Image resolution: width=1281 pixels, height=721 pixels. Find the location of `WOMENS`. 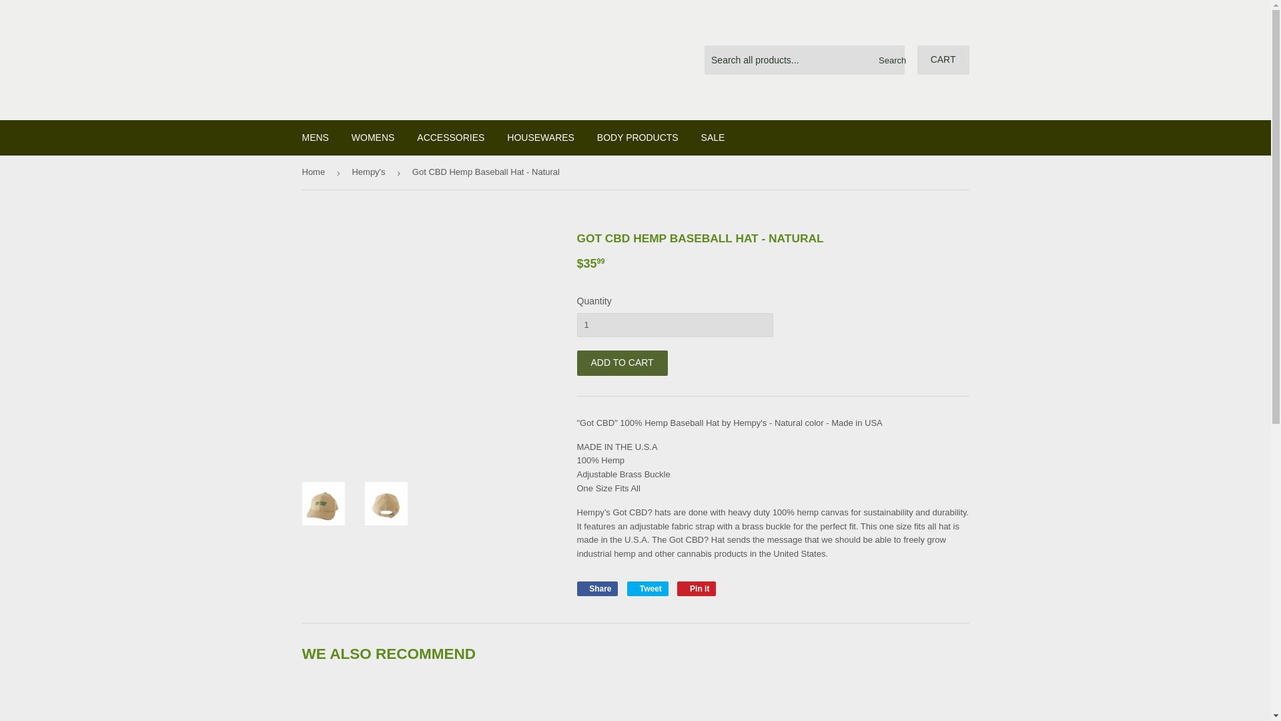

WOMENS is located at coordinates (451, 138).